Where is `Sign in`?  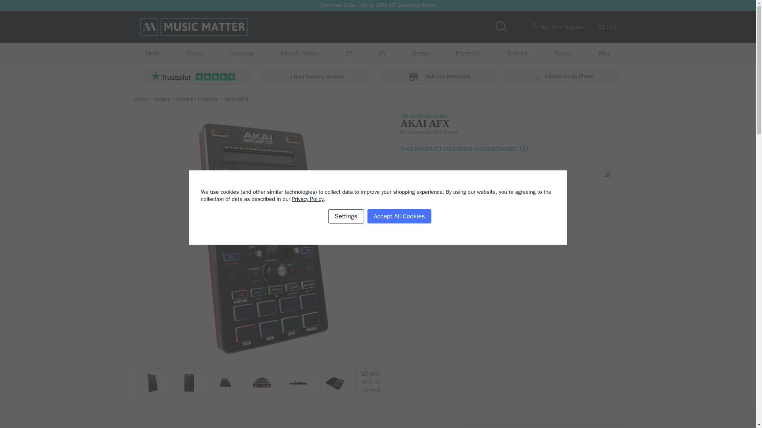 Sign in is located at coordinates (548, 27).